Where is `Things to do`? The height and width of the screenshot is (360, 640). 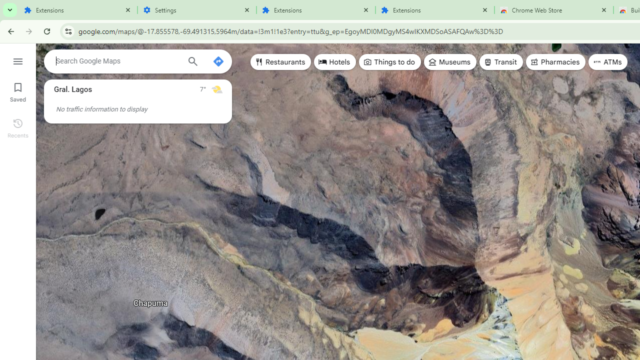 Things to do is located at coordinates (390, 62).